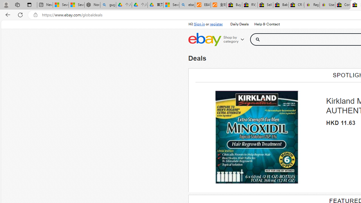 The width and height of the screenshot is (361, 203). Describe the element at coordinates (236, 39) in the screenshot. I see `Shop by category` at that location.